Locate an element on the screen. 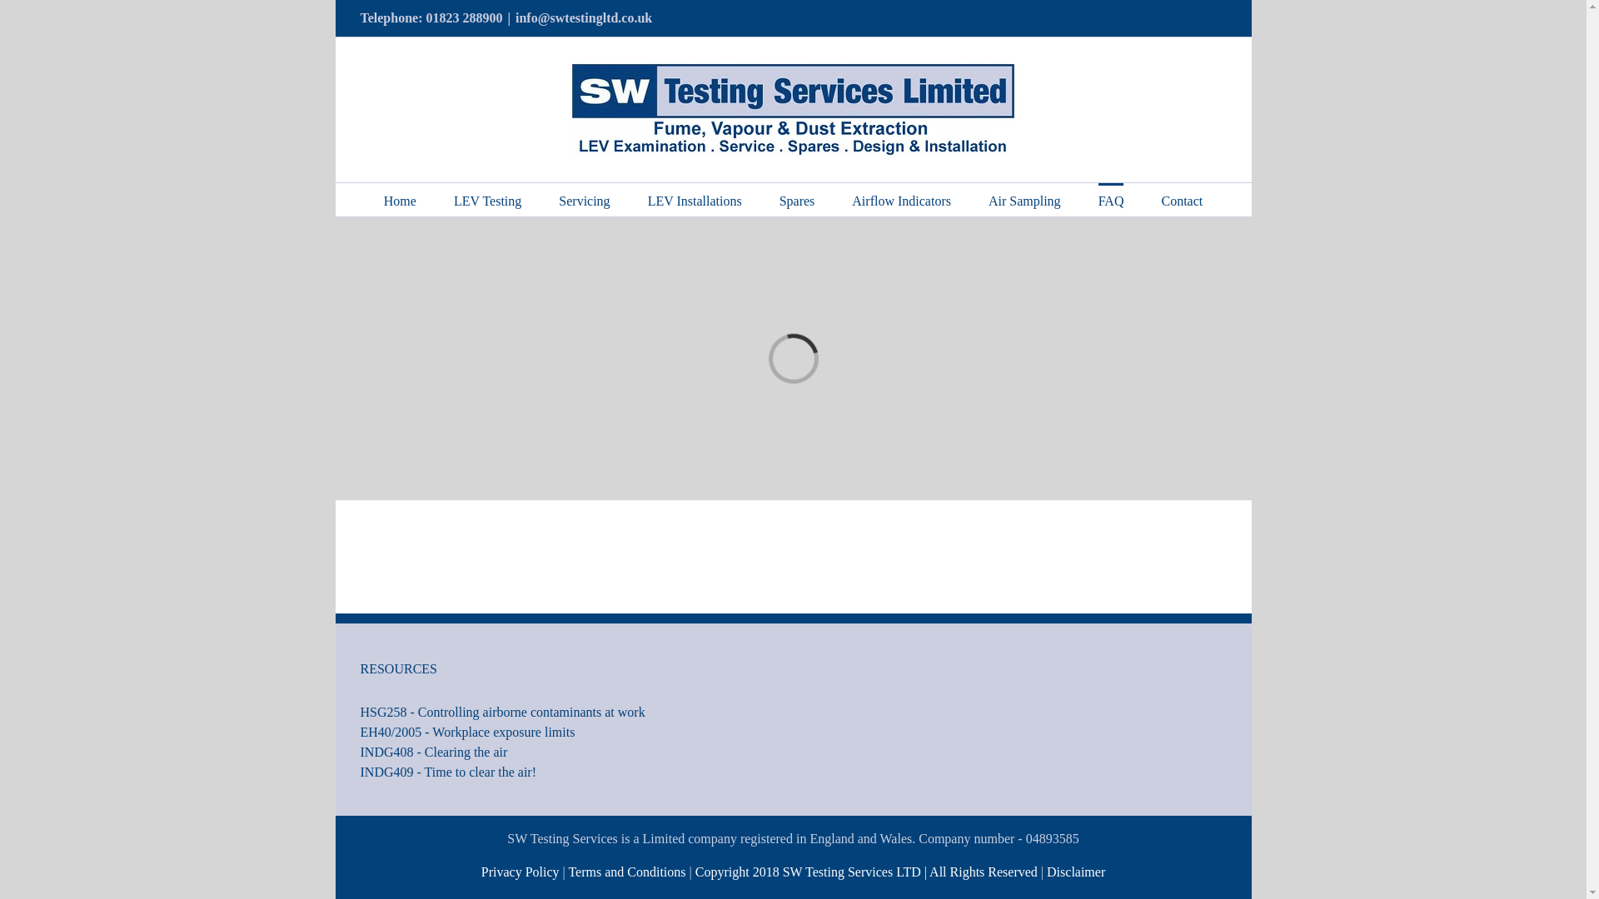 The width and height of the screenshot is (1599, 899). Spares is located at coordinates (798, 200).